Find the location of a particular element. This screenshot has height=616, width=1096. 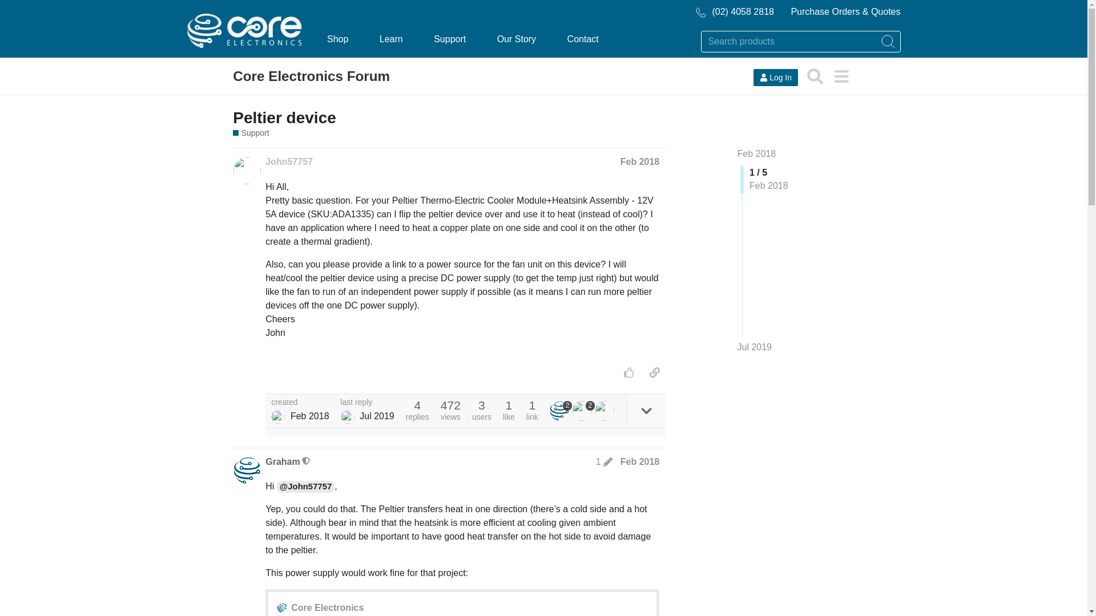

Ian91906 is located at coordinates (347, 417).